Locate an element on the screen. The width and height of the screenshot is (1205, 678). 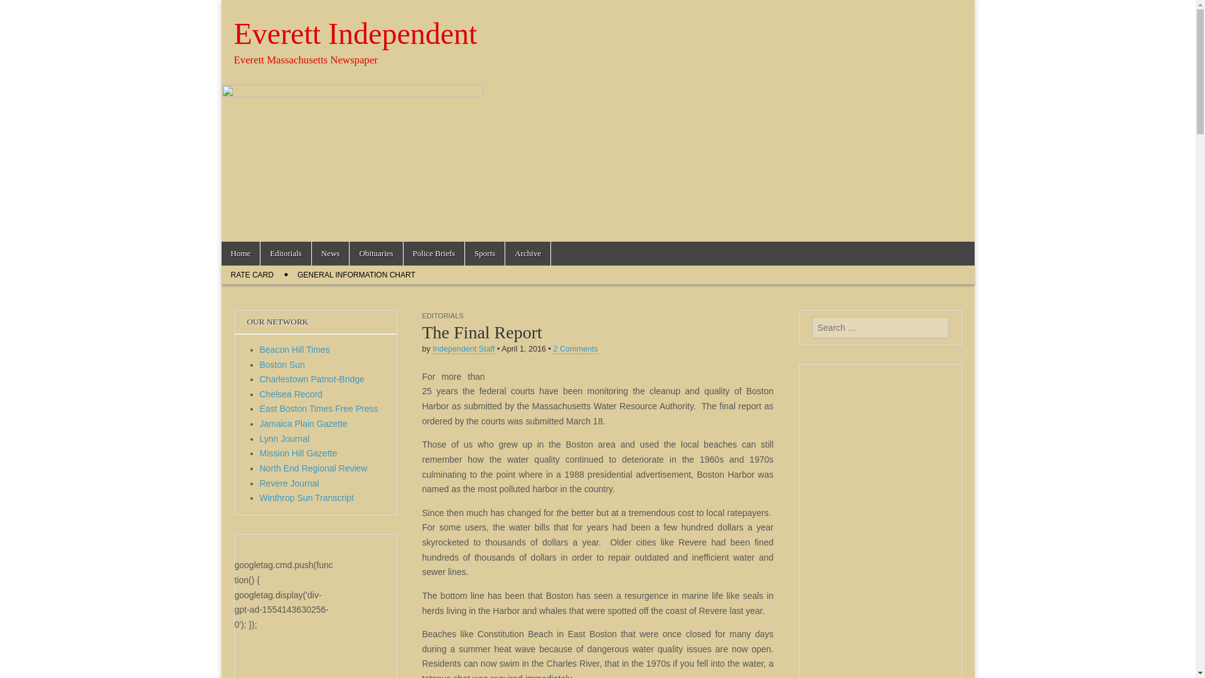
Boston Sun is located at coordinates (282, 364).